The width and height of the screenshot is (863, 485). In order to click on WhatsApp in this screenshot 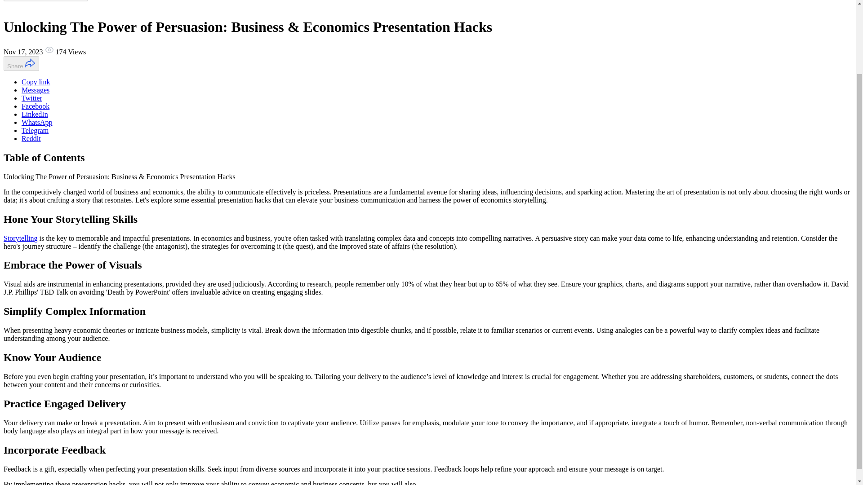, I will do `click(37, 122)`.